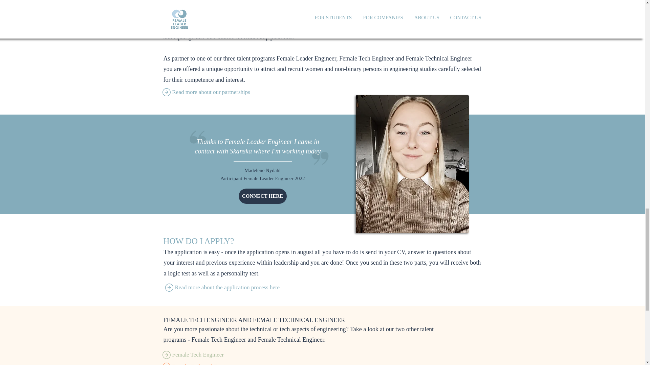  What do you see at coordinates (231, 92) in the screenshot?
I see `Read more about our partnerships` at bounding box center [231, 92].